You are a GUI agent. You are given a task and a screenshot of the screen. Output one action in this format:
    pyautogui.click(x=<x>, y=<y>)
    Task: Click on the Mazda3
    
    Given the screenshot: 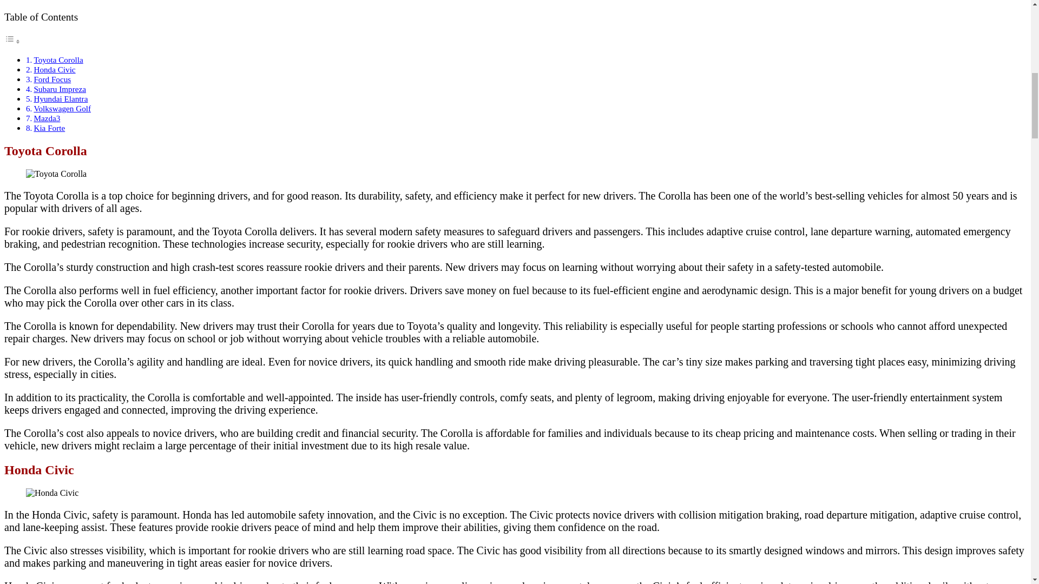 What is the action you would take?
    pyautogui.click(x=47, y=118)
    